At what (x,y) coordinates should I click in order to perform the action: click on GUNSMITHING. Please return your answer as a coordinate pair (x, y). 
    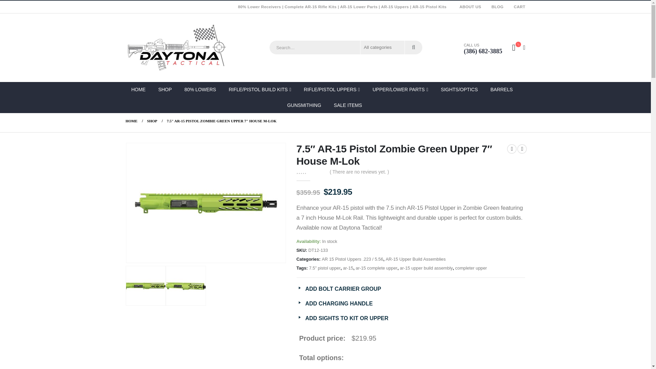
    Looking at the image, I should click on (305, 105).